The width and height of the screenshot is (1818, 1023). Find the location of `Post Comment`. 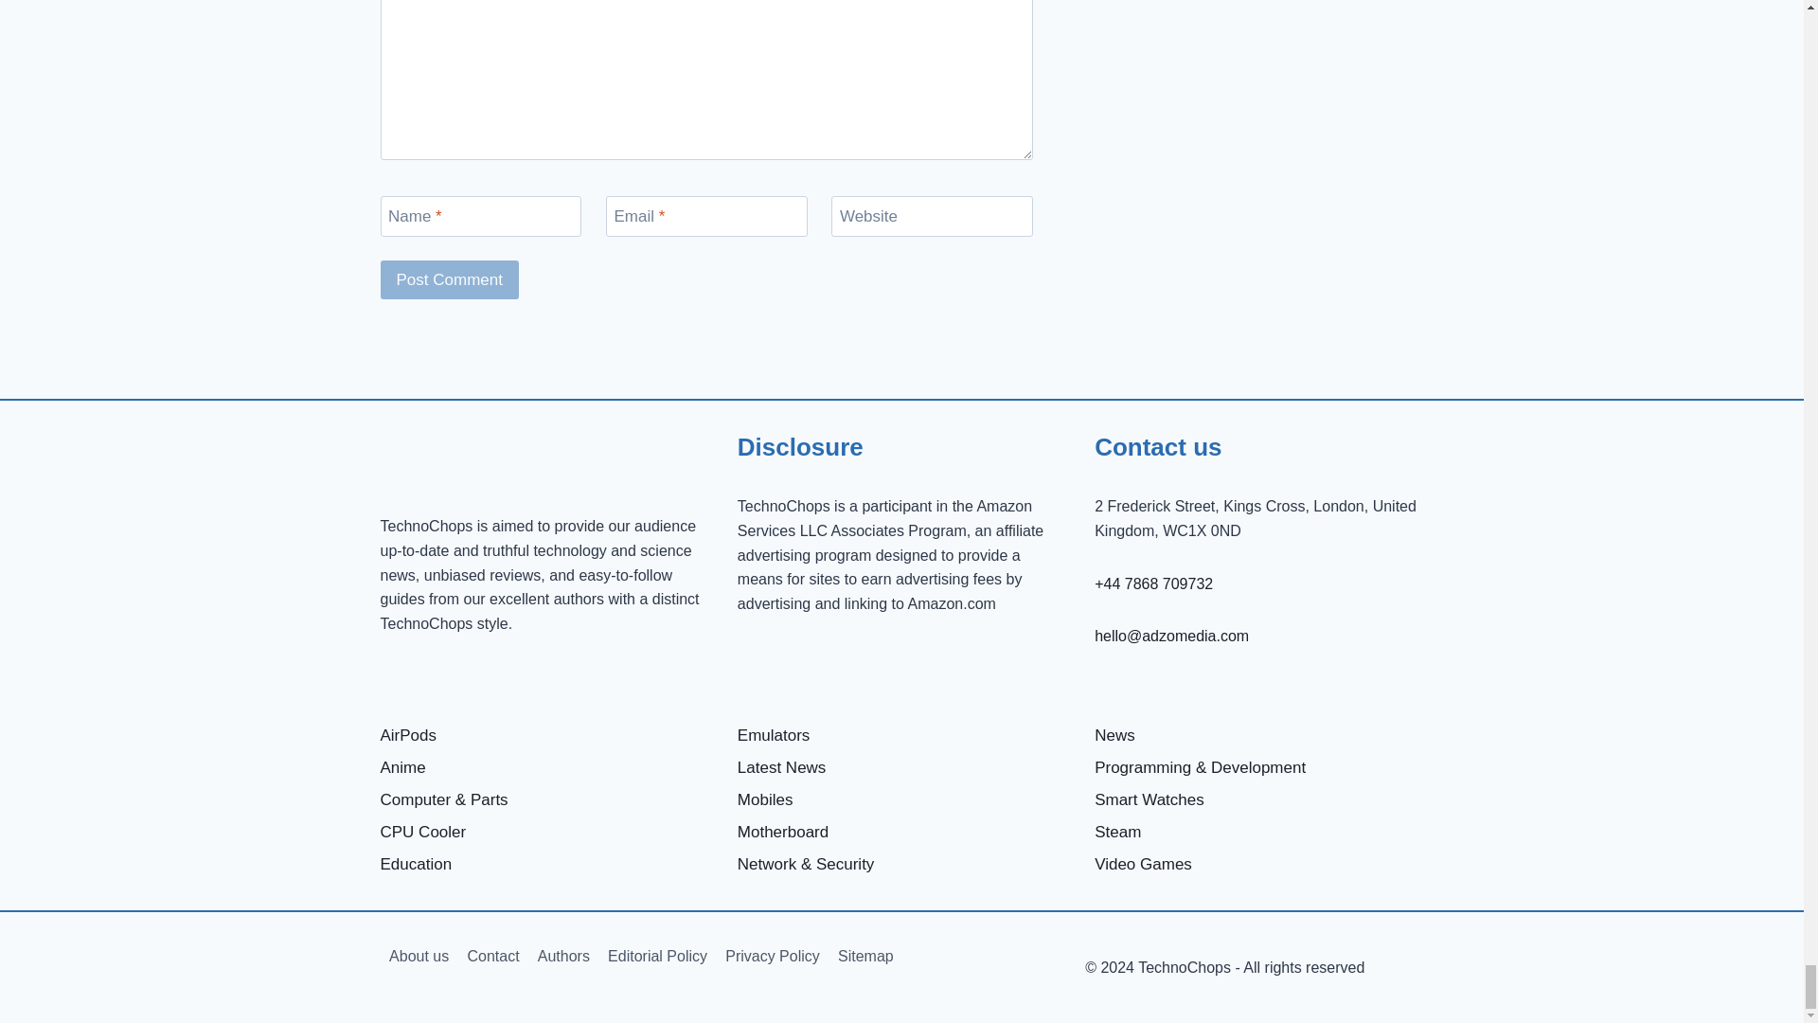

Post Comment is located at coordinates (449, 280).